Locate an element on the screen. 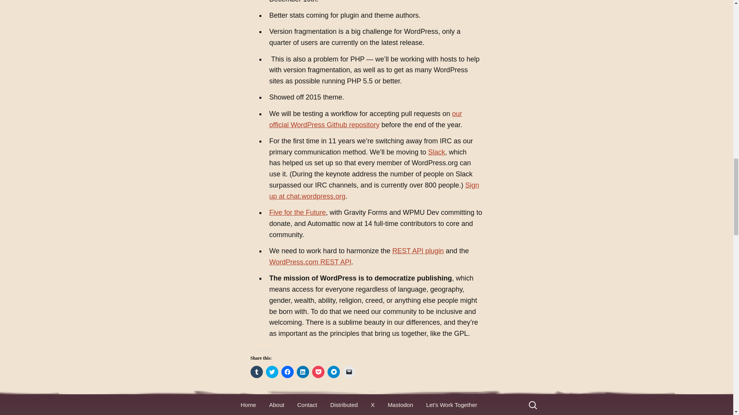 The width and height of the screenshot is (739, 415). Click to share on Tumblr is located at coordinates (256, 372).